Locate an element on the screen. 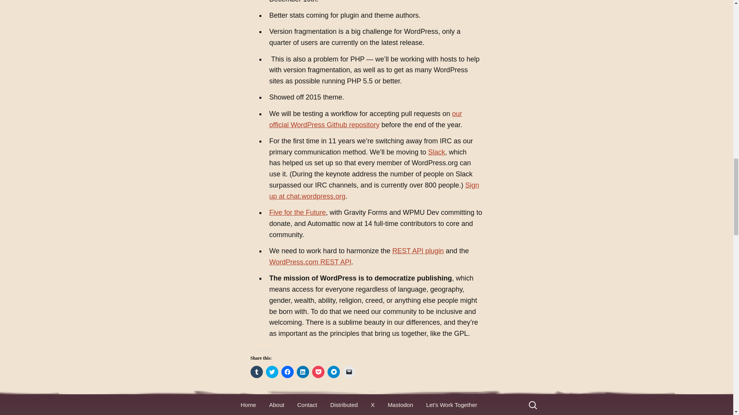 The width and height of the screenshot is (739, 415). Click to share on Tumblr is located at coordinates (256, 372).